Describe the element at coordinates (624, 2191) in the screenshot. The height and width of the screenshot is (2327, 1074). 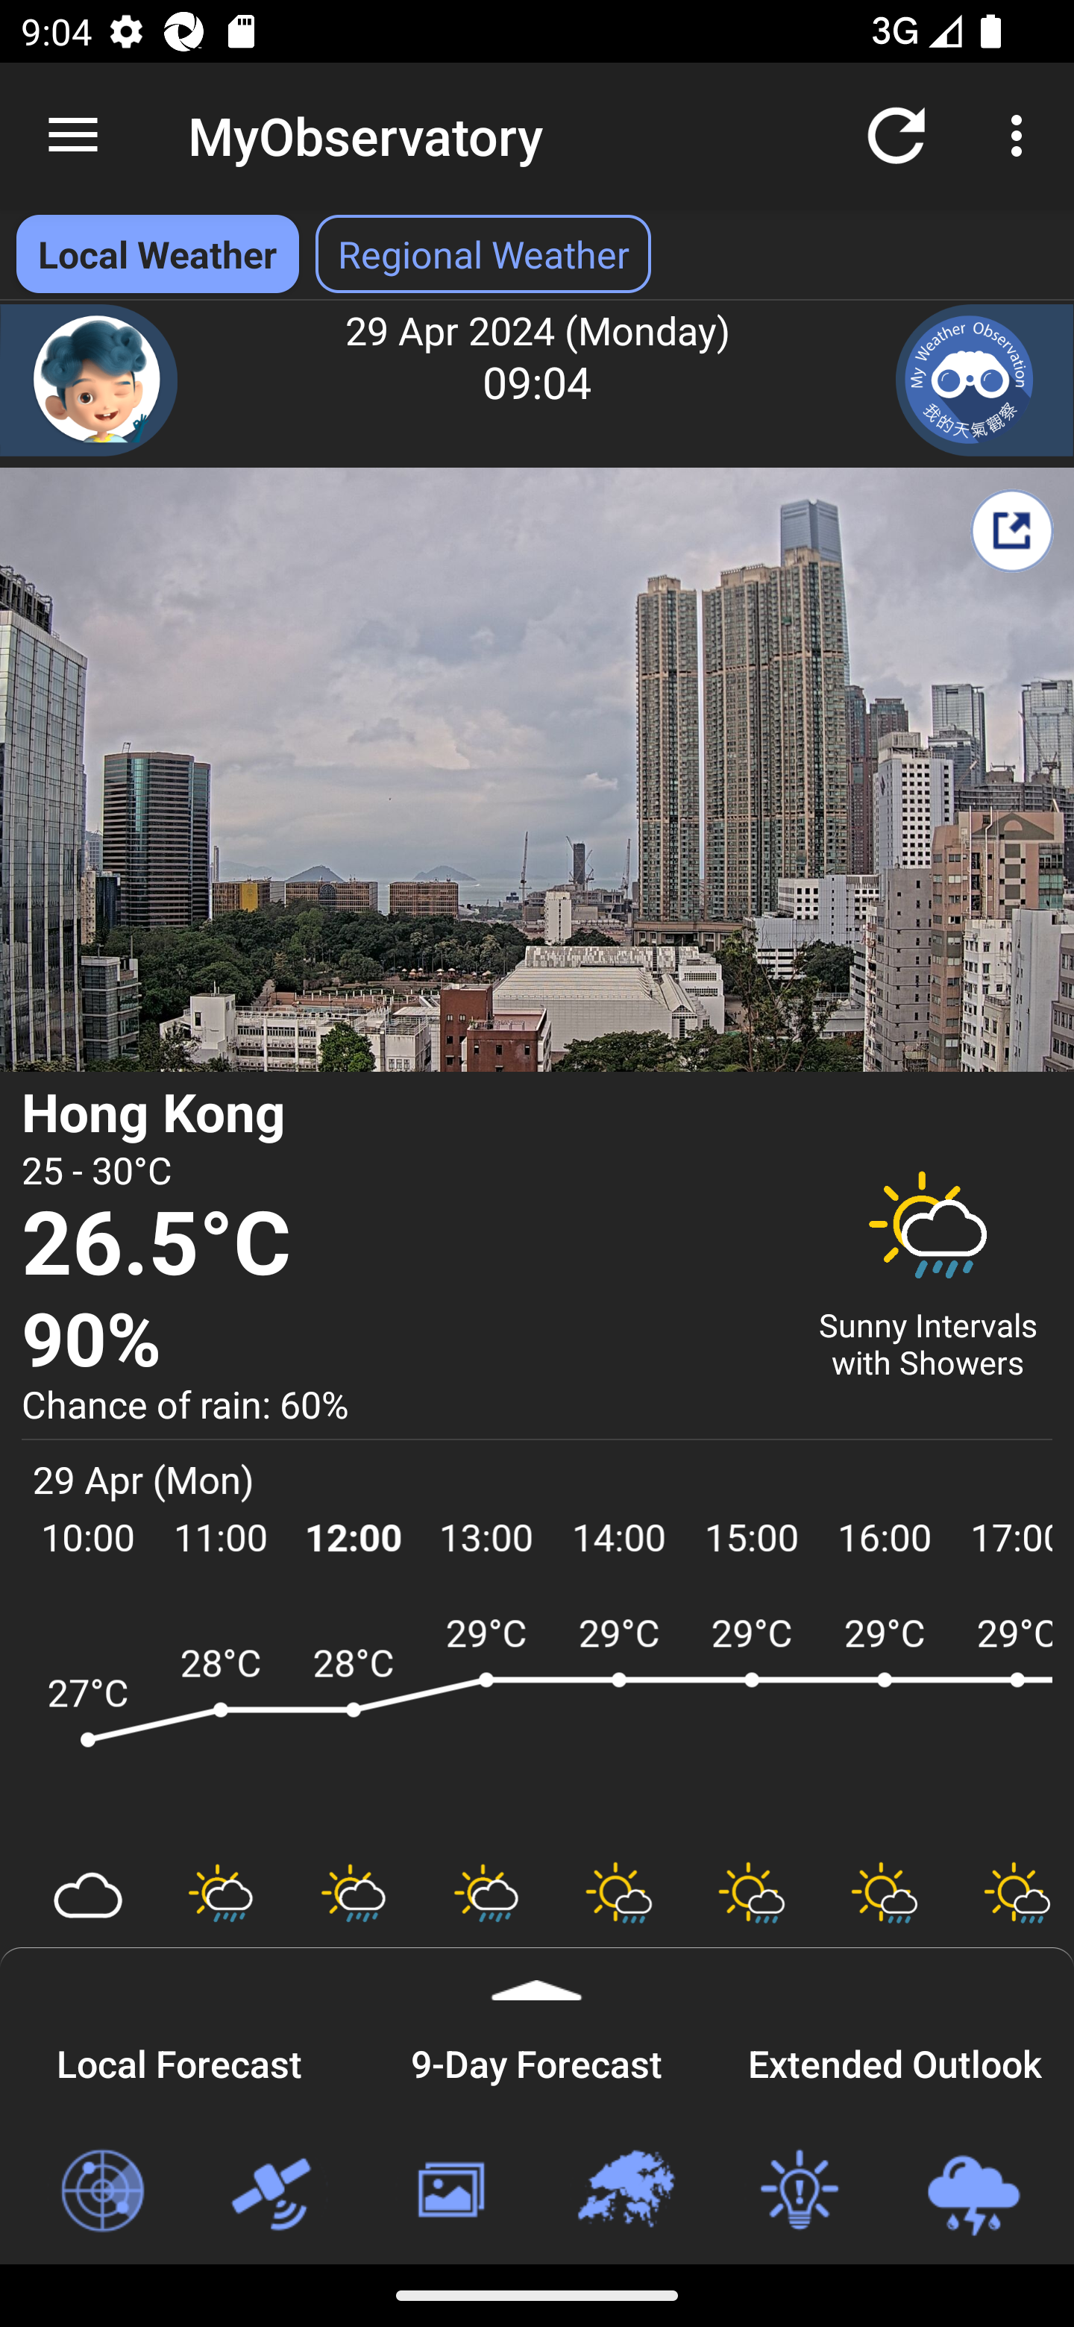
I see `Regional Weather` at that location.